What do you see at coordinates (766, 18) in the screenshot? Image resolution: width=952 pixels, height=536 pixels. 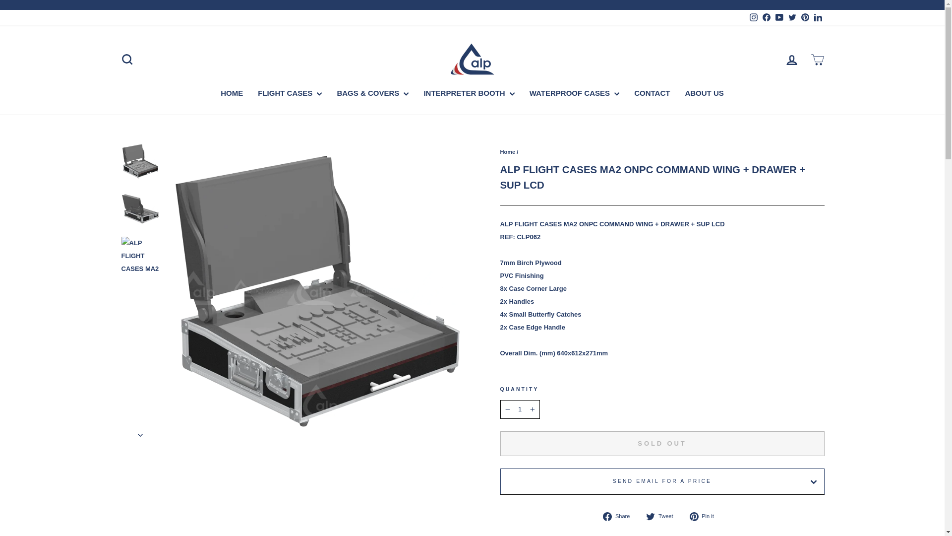 I see `ALP Flight Cases on Facebook` at bounding box center [766, 18].